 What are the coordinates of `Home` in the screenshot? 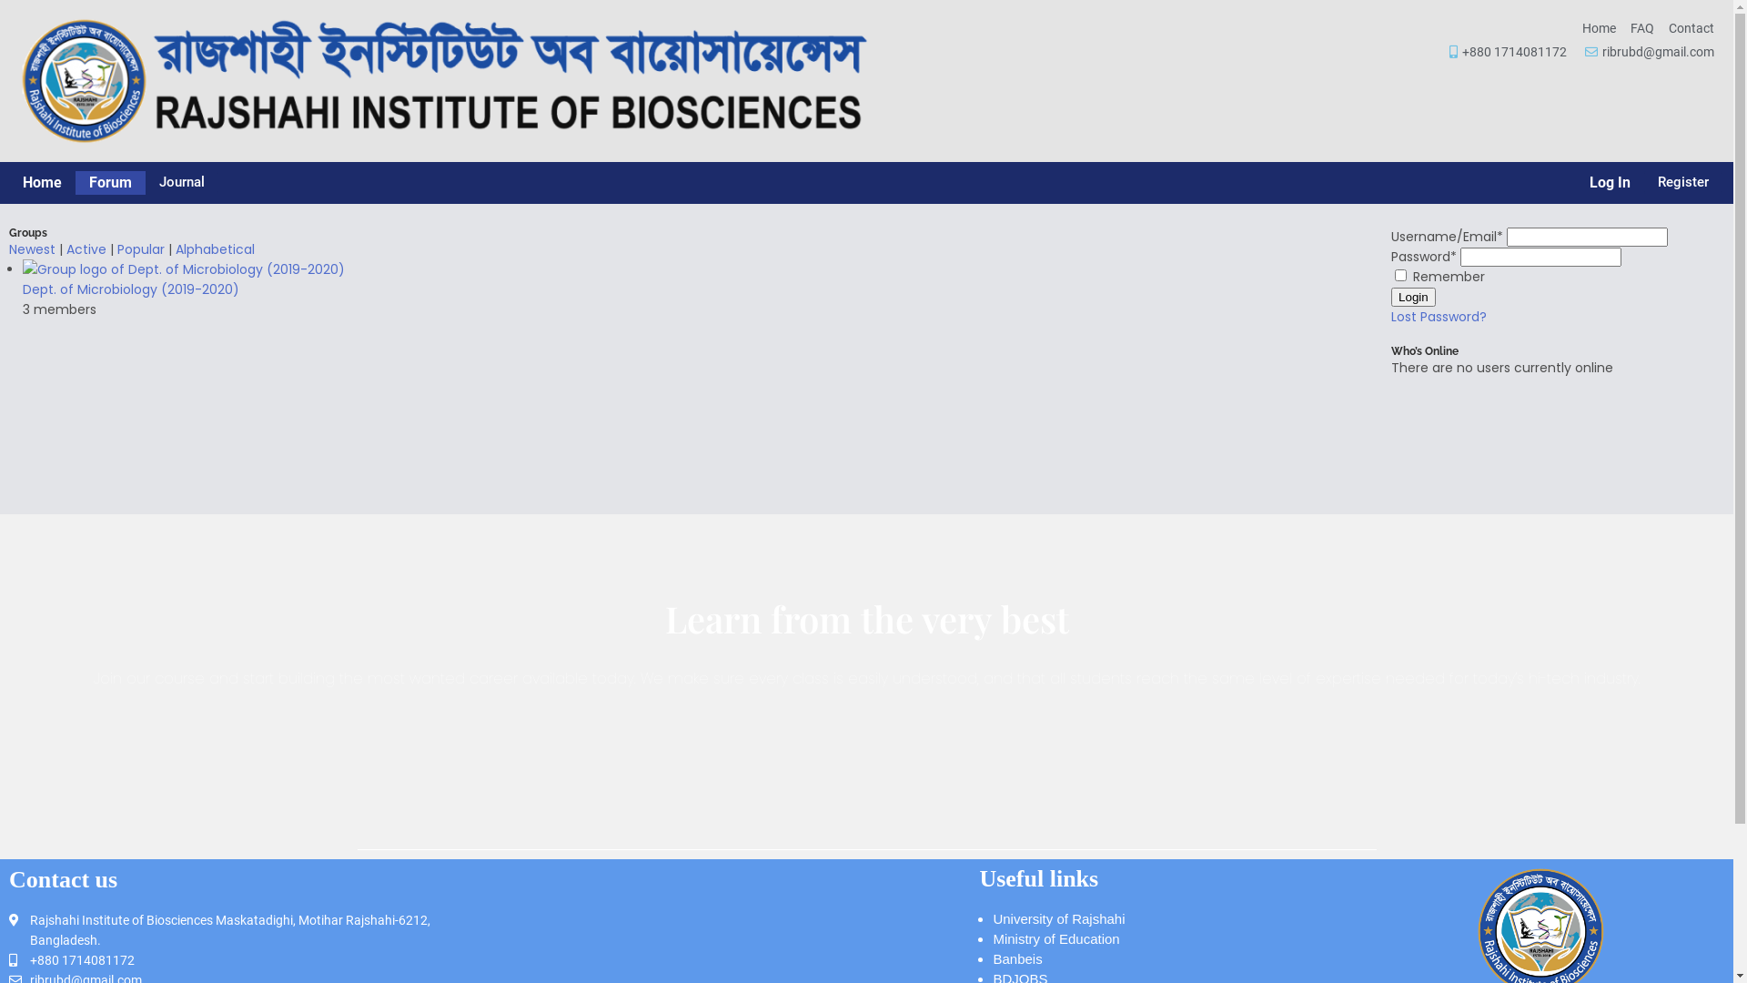 It's located at (1600, 28).